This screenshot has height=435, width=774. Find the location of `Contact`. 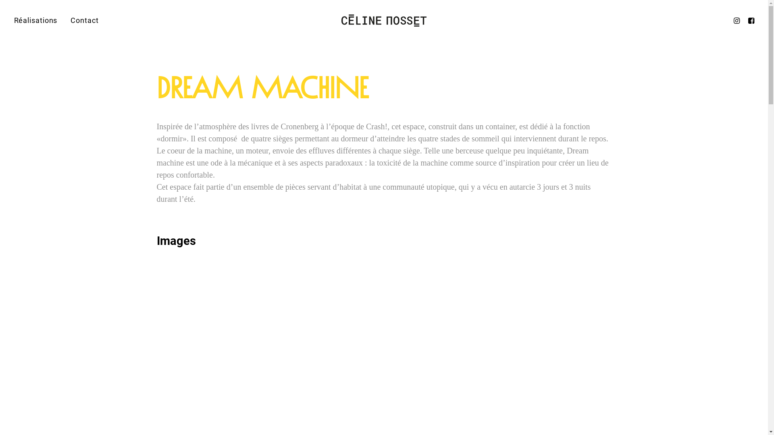

Contact is located at coordinates (81, 21).